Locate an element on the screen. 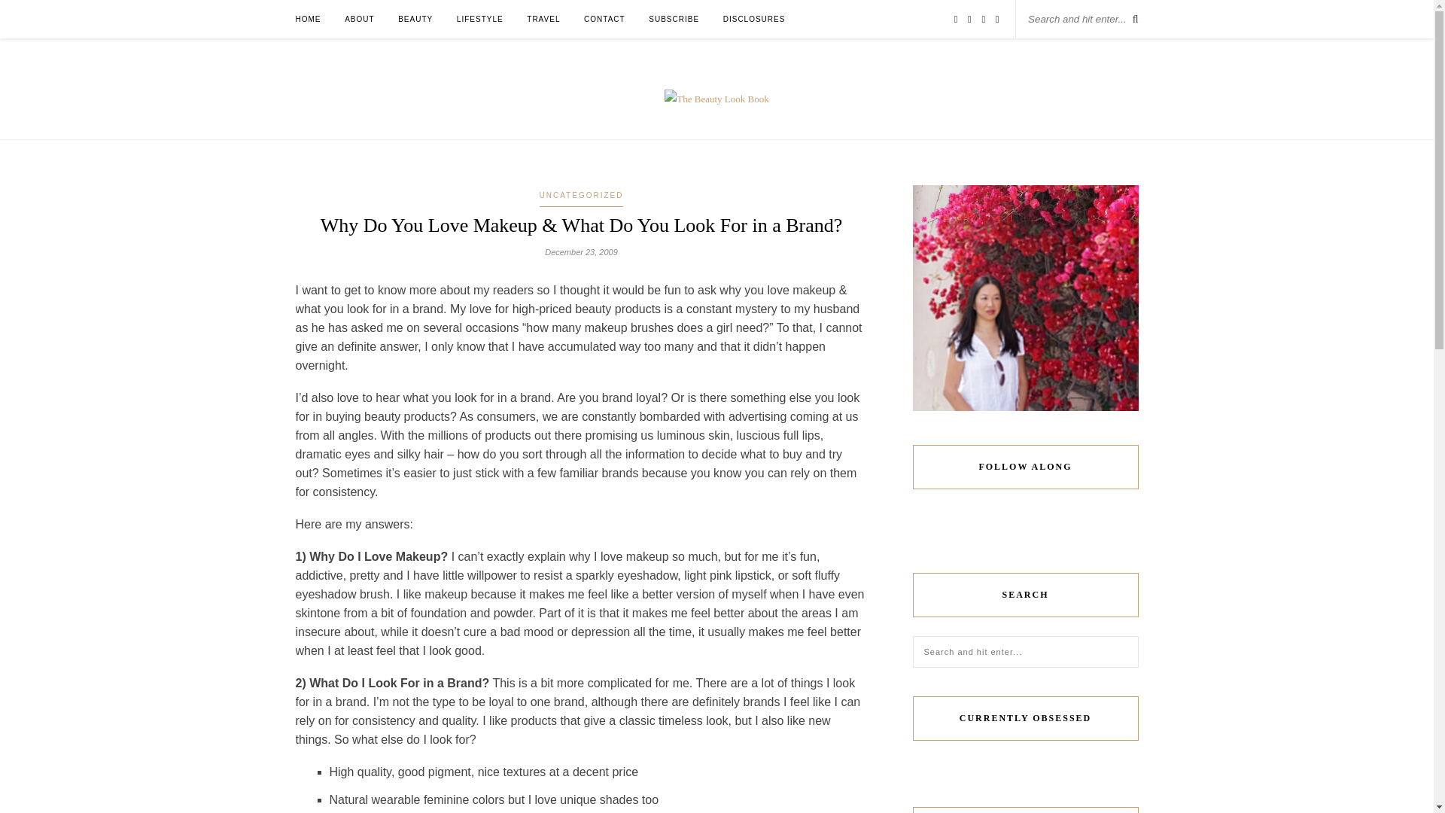  BEAUTY is located at coordinates (415, 19).